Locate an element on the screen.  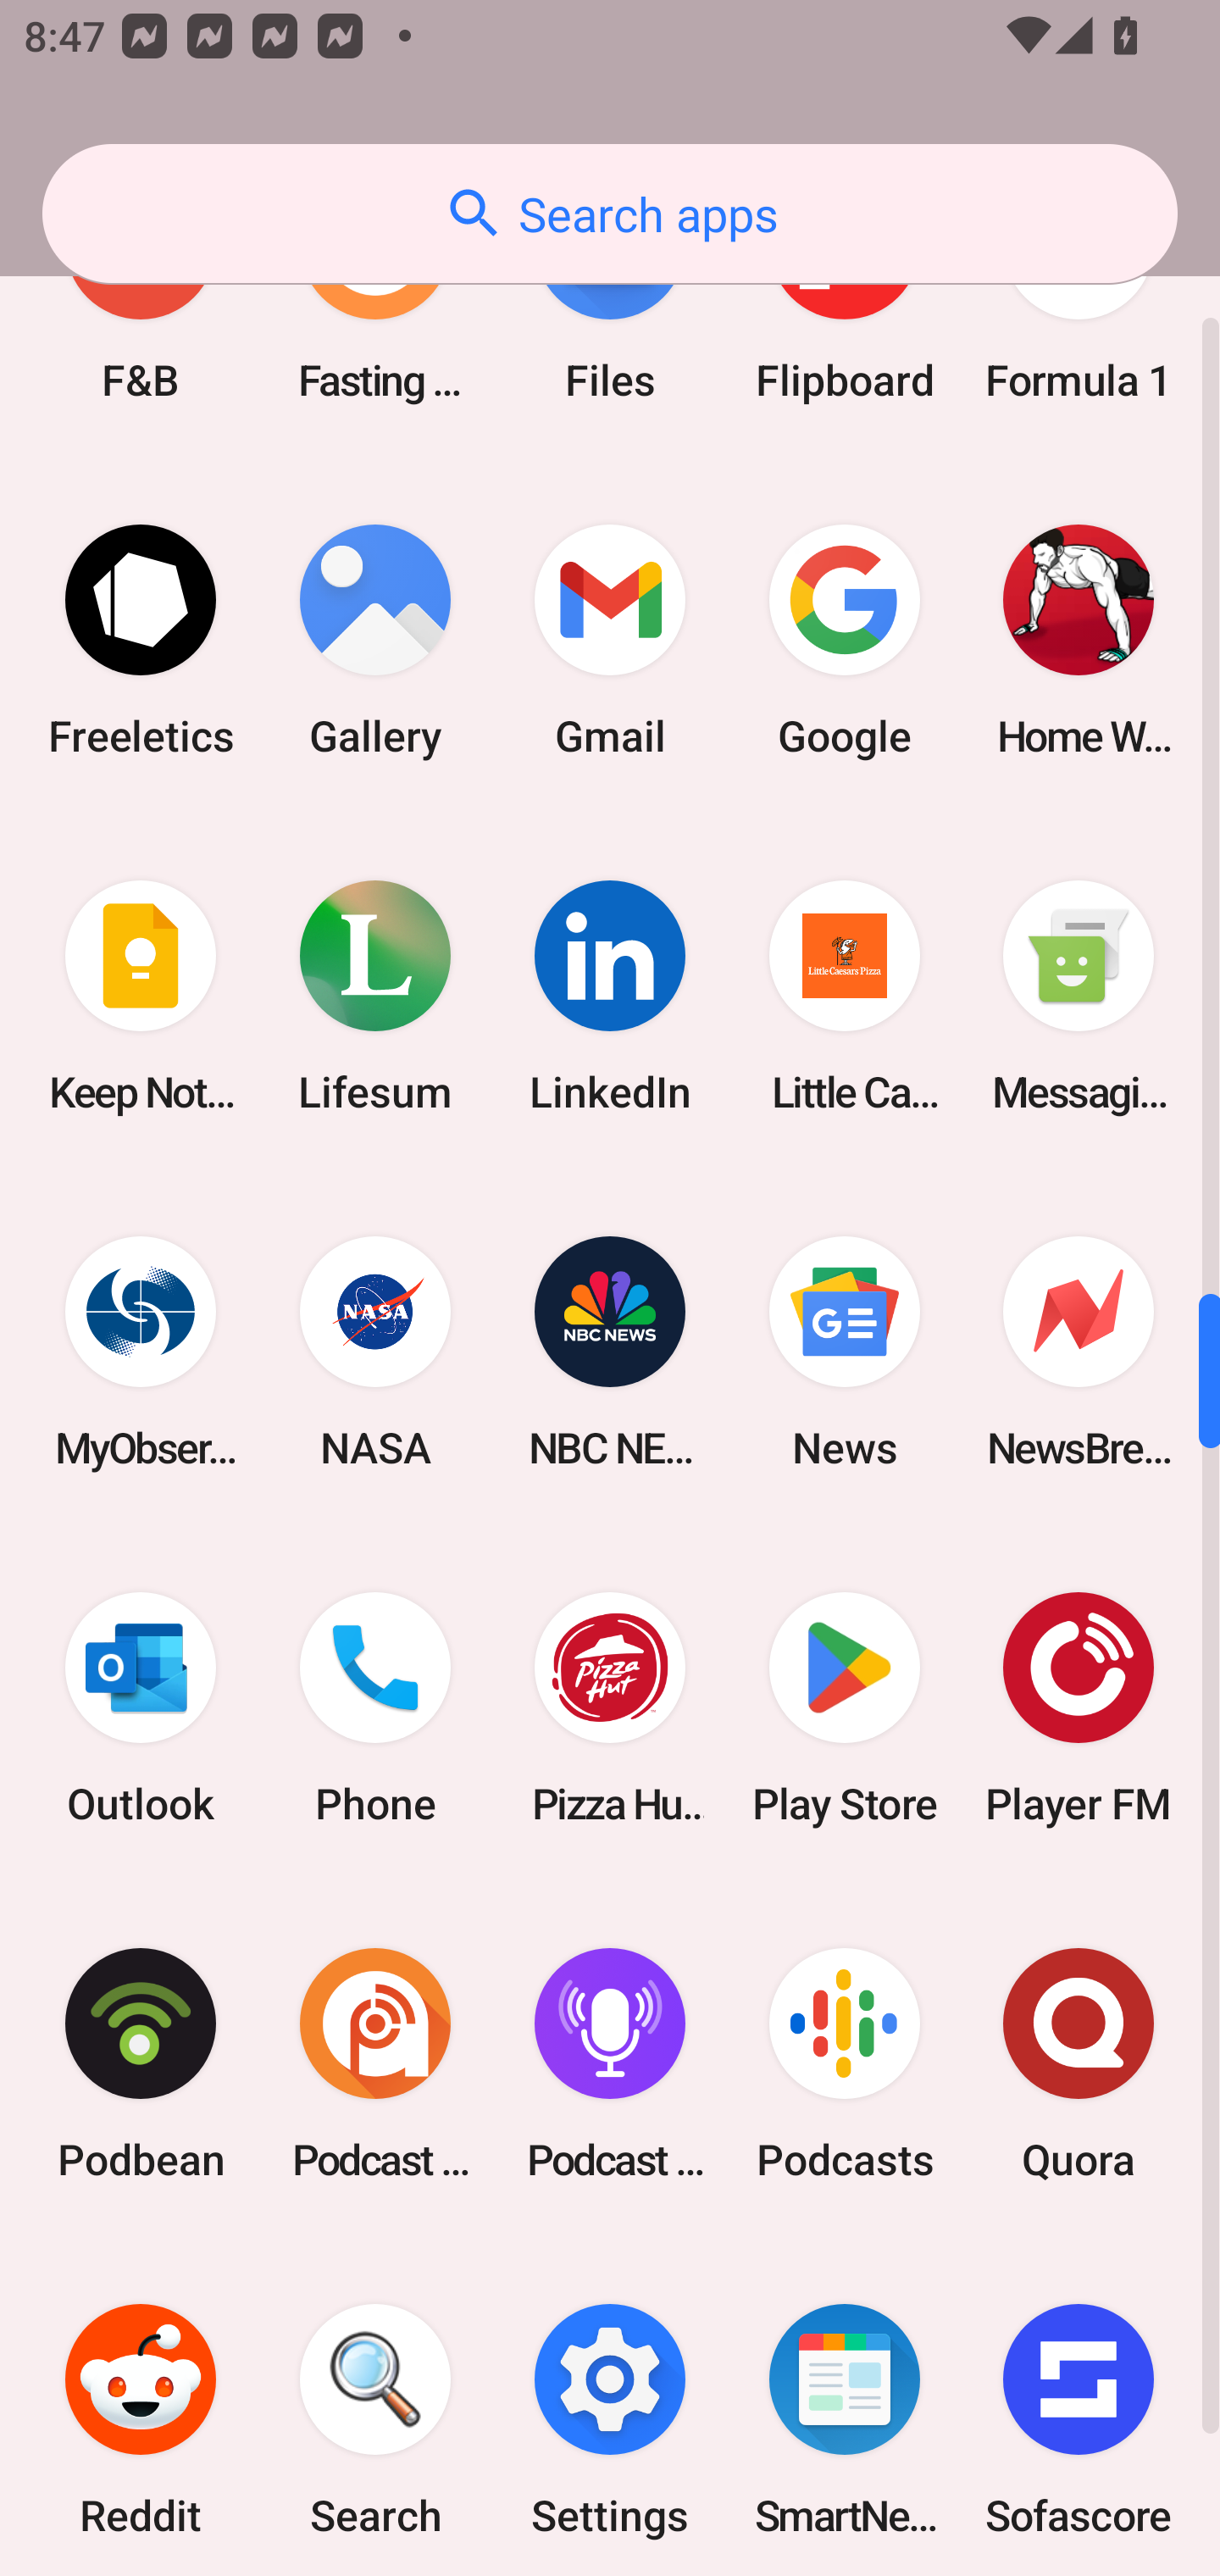
NASA is located at coordinates (375, 1352).